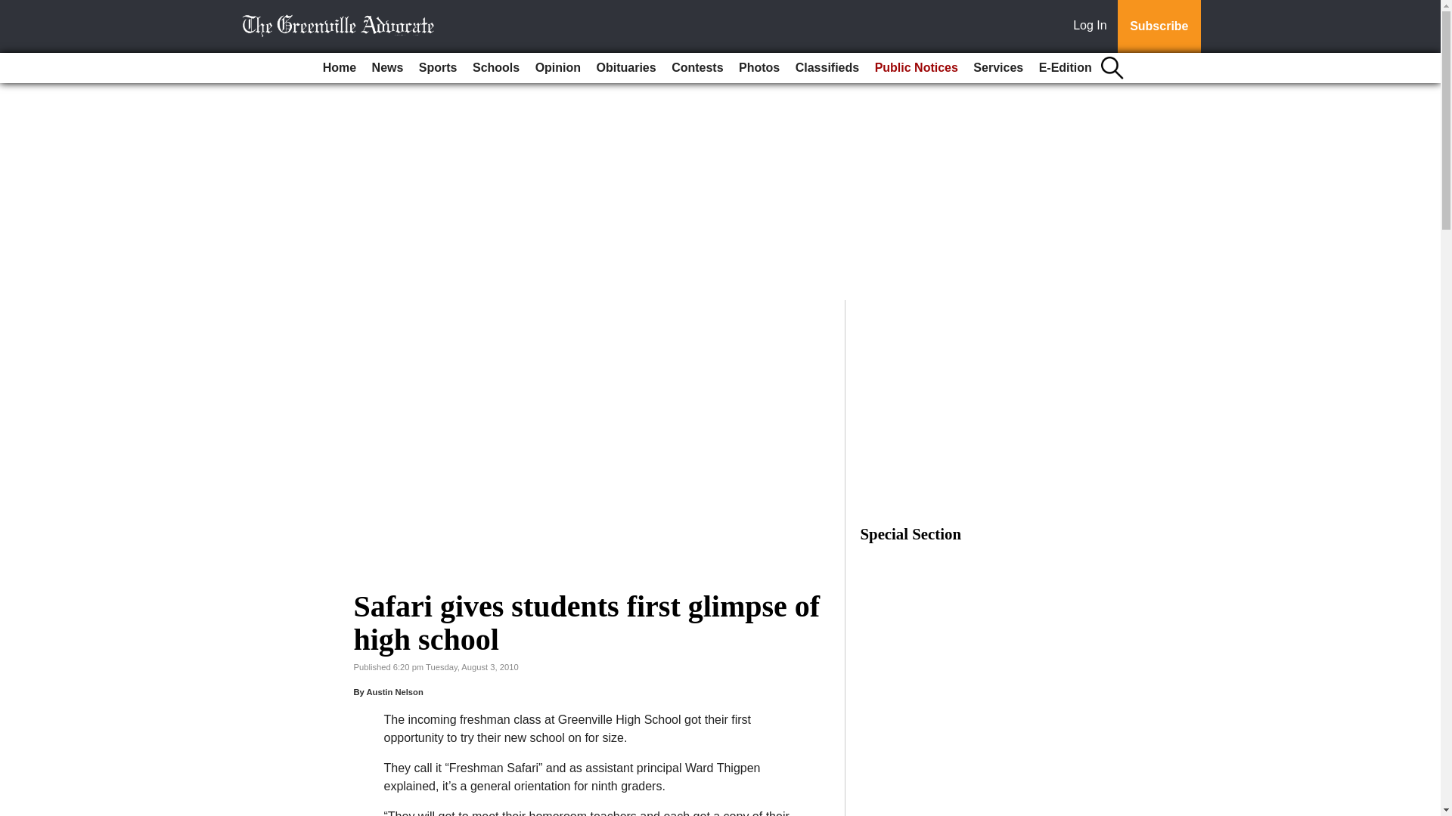 The image size is (1452, 816). Describe the element at coordinates (339, 68) in the screenshot. I see `Home` at that location.